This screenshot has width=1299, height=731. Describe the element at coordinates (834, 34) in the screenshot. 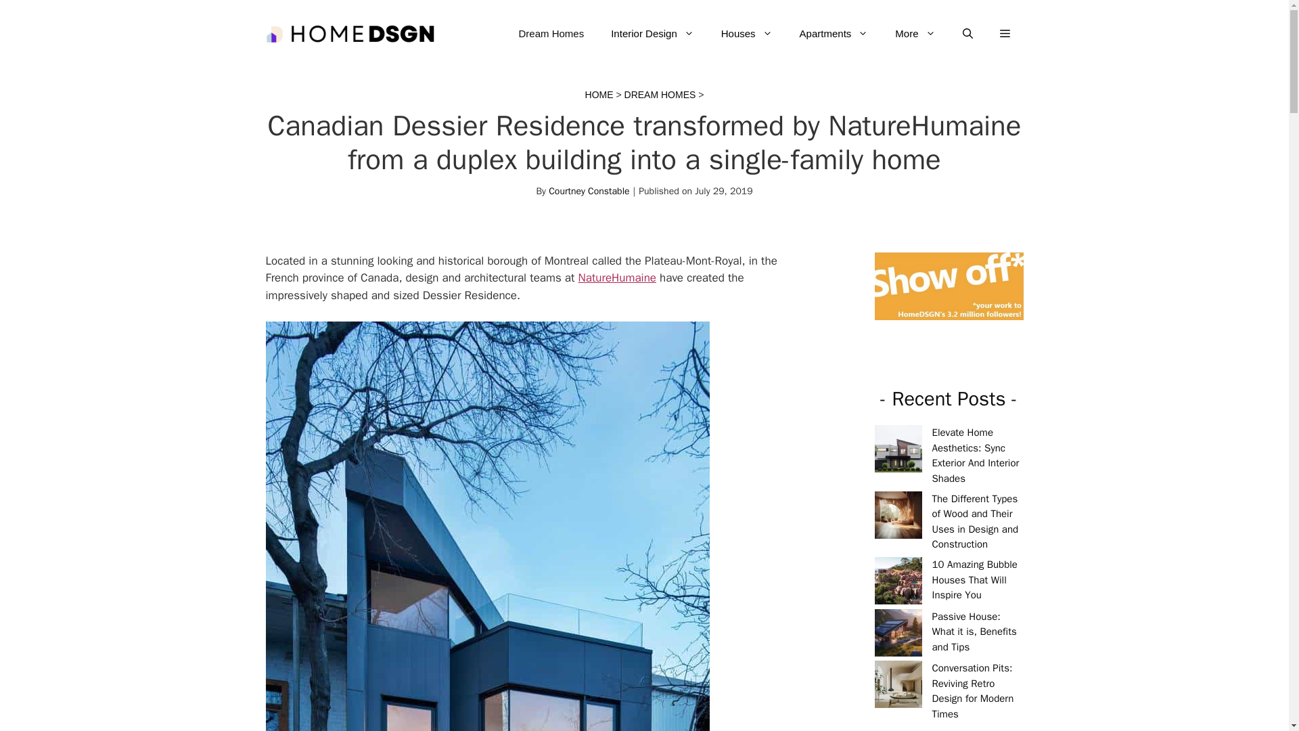

I see `Apartments` at that location.